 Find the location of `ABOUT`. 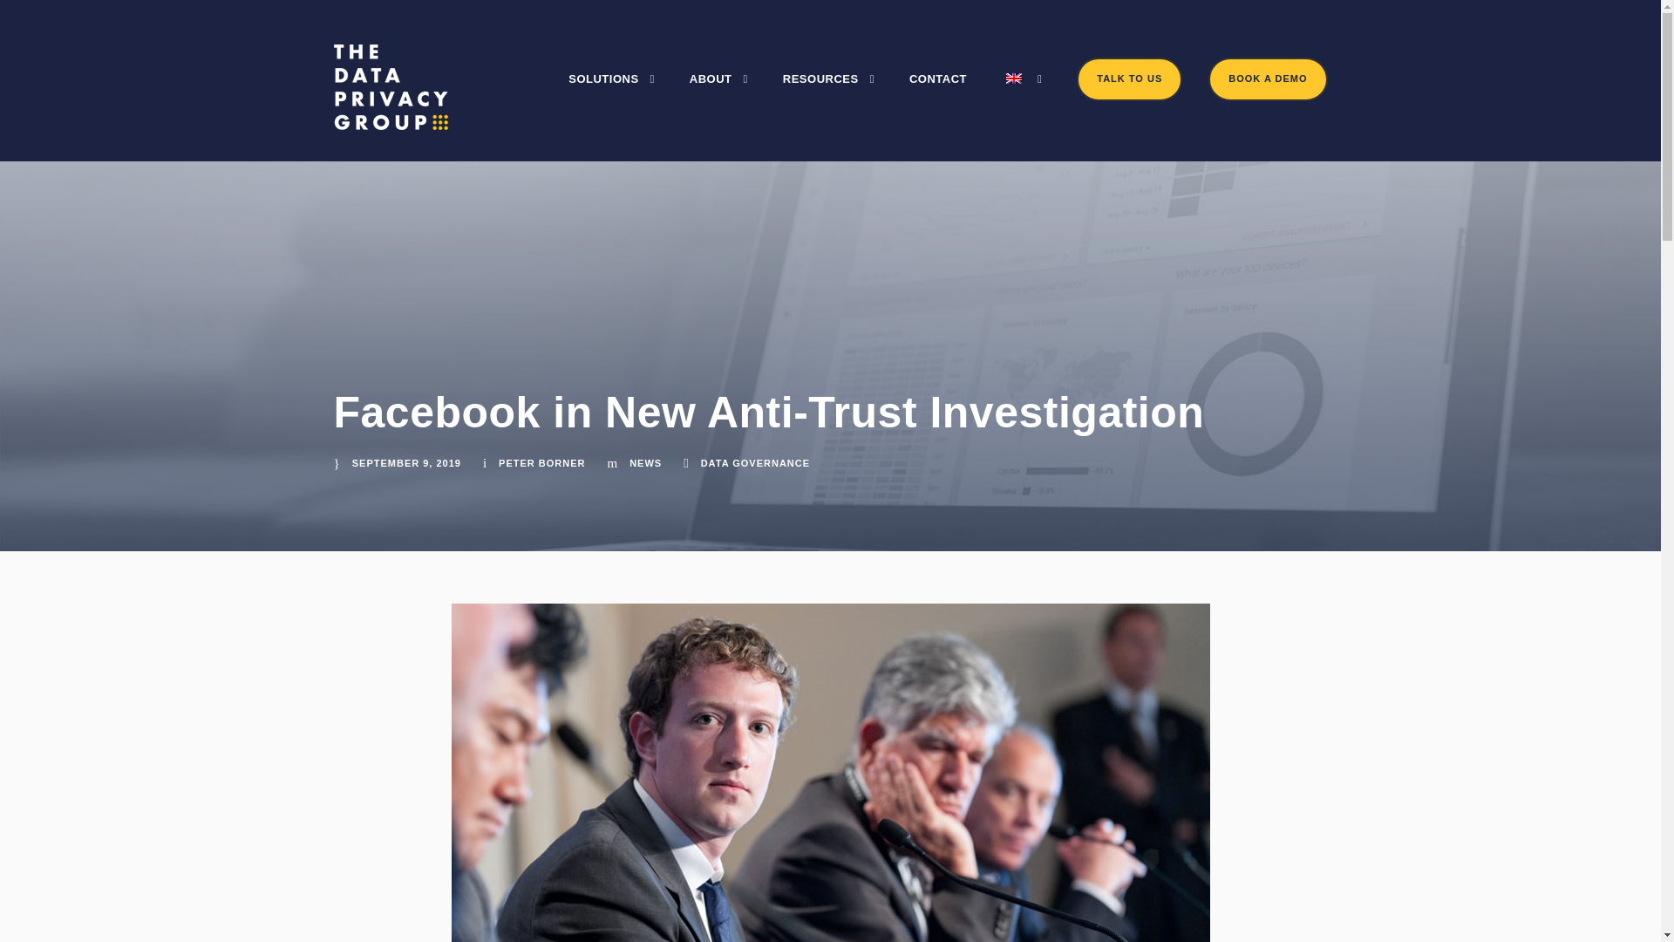

ABOUT is located at coordinates (718, 95).